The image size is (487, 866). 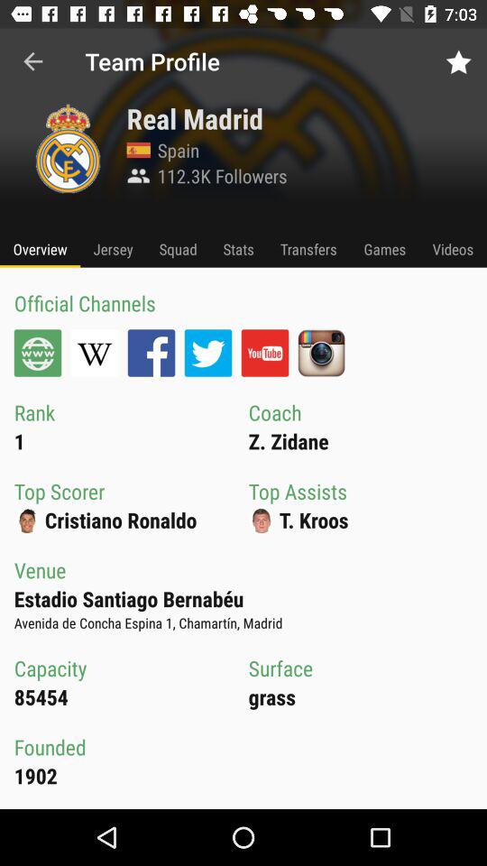 I want to click on press the item above official channels icon, so click(x=40, y=249).